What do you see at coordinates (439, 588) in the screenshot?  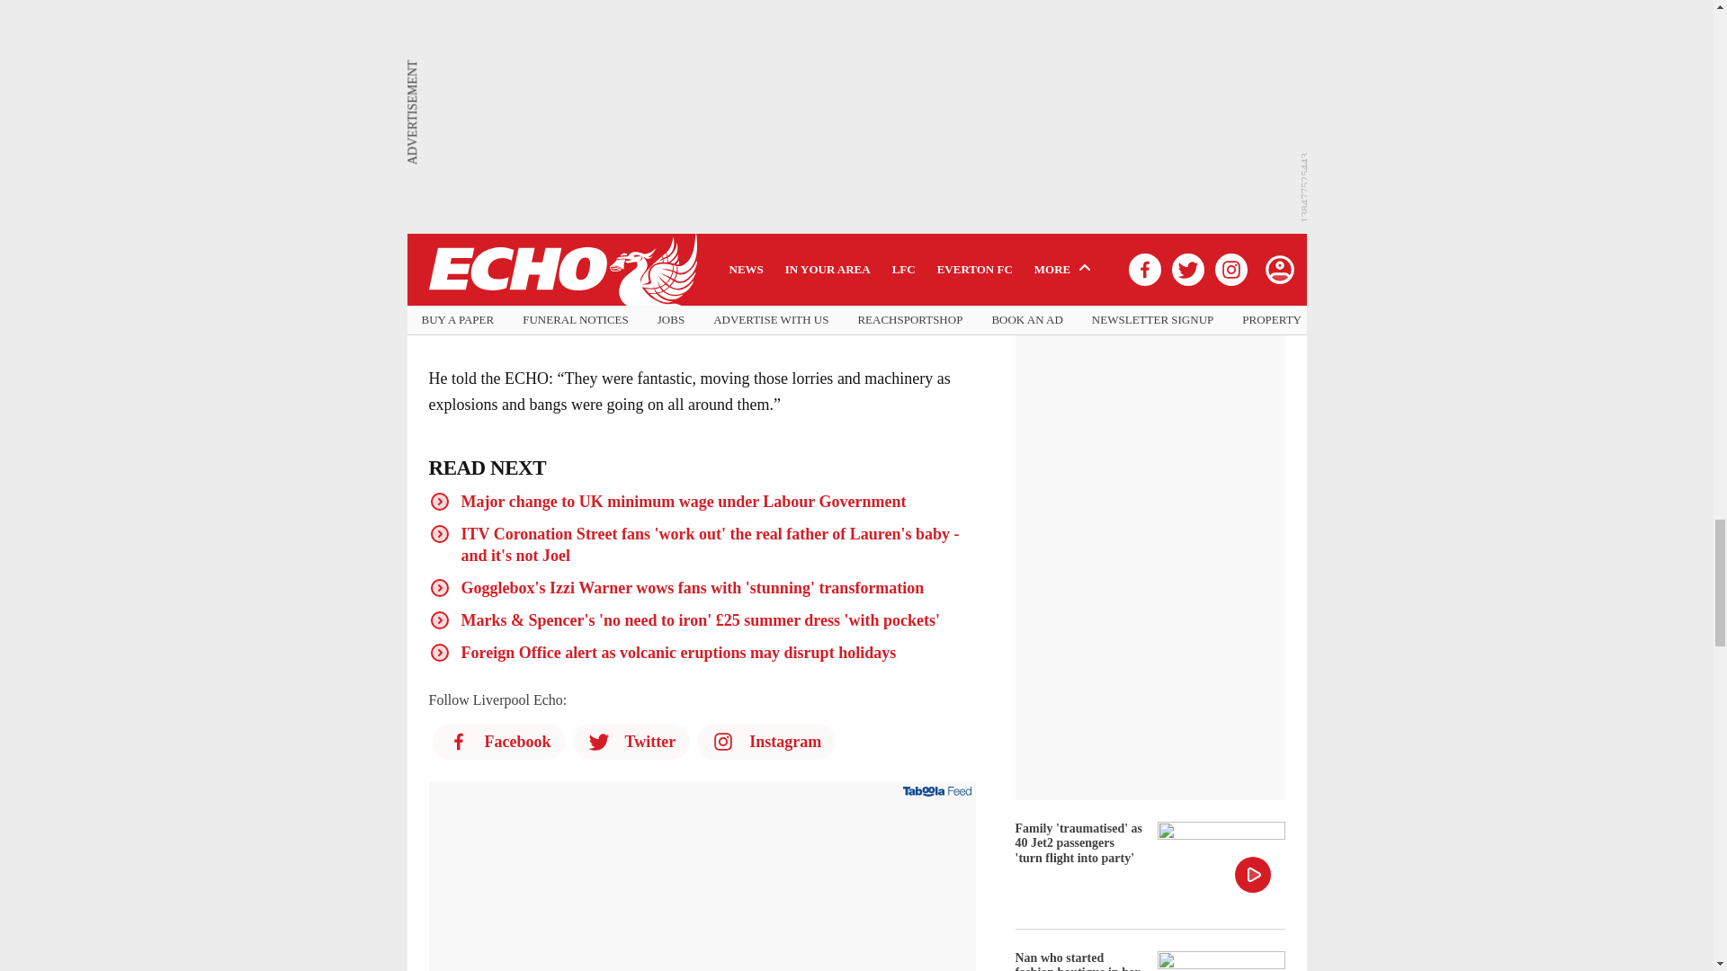 I see `Read Next Article Icon` at bounding box center [439, 588].